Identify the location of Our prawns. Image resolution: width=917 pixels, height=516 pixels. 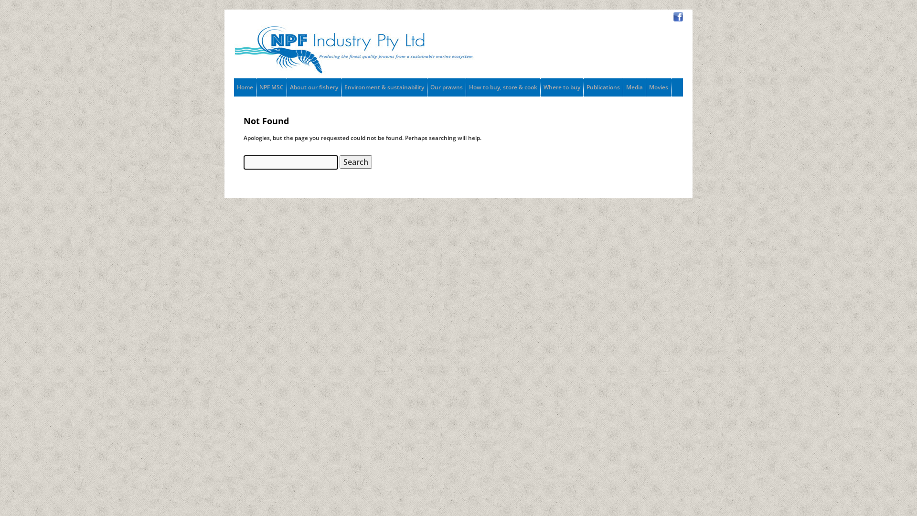
(447, 87).